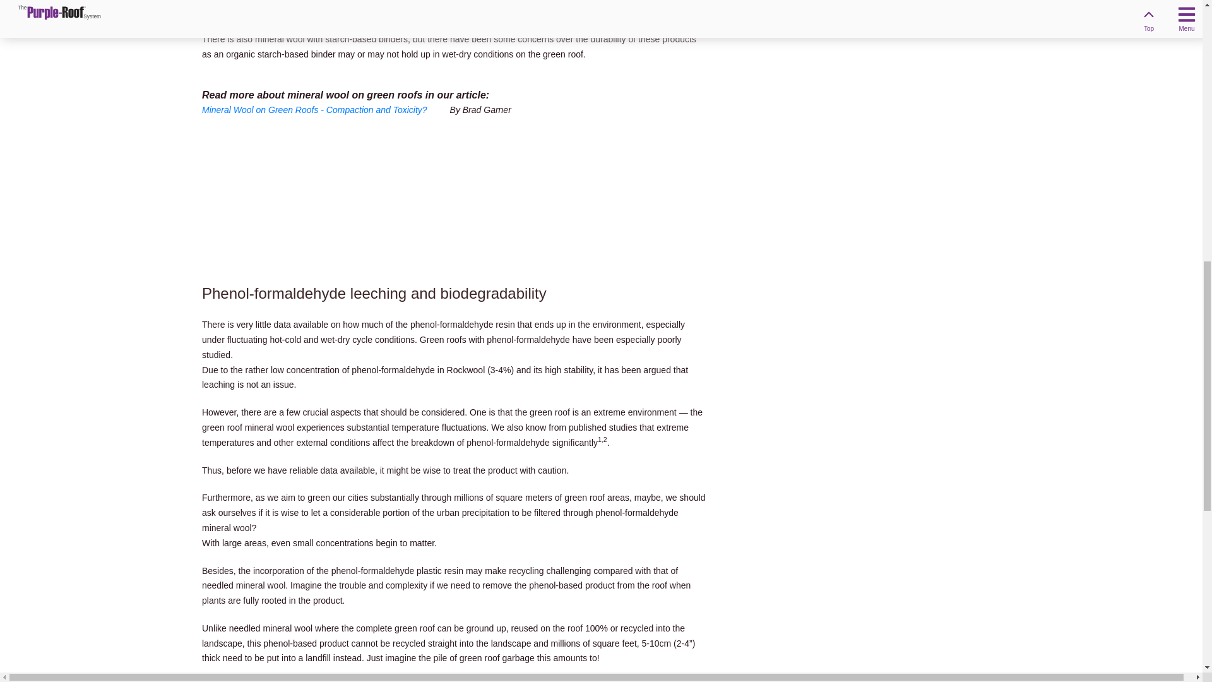 The image size is (1212, 682). I want to click on Mineral Wool on Green Roofs - Compaction and Toxicity?, so click(324, 110).